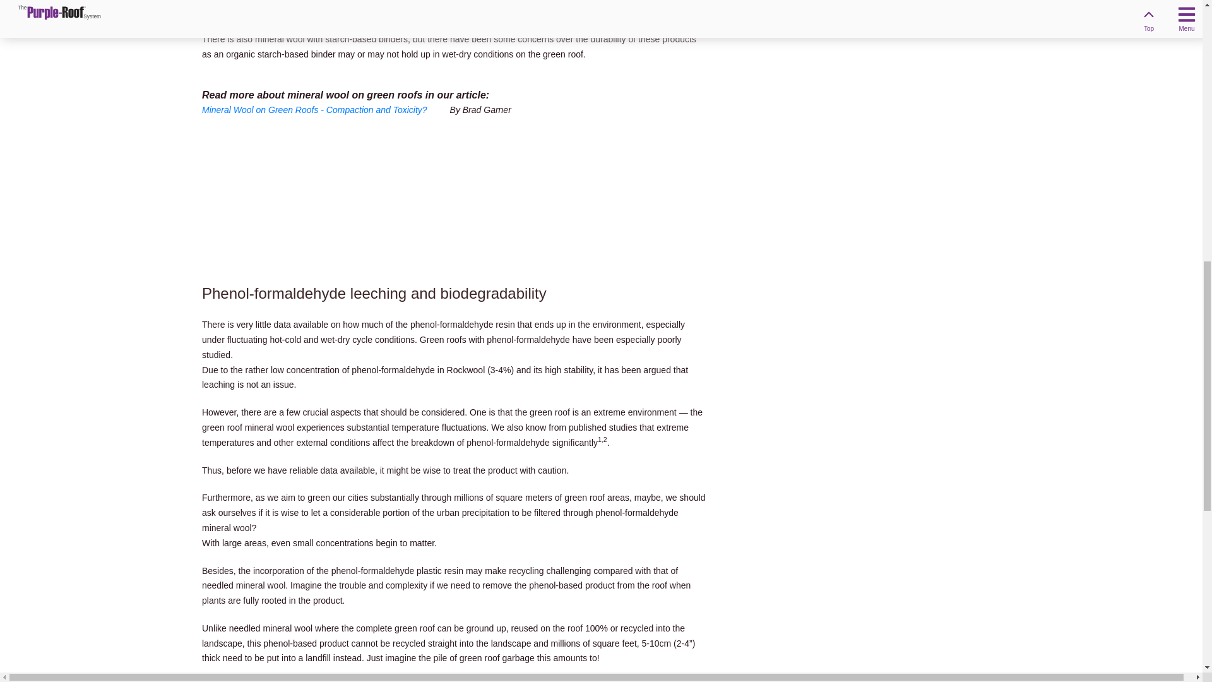 The image size is (1212, 682). I want to click on Mineral Wool on Green Roofs - Compaction and Toxicity?, so click(324, 110).